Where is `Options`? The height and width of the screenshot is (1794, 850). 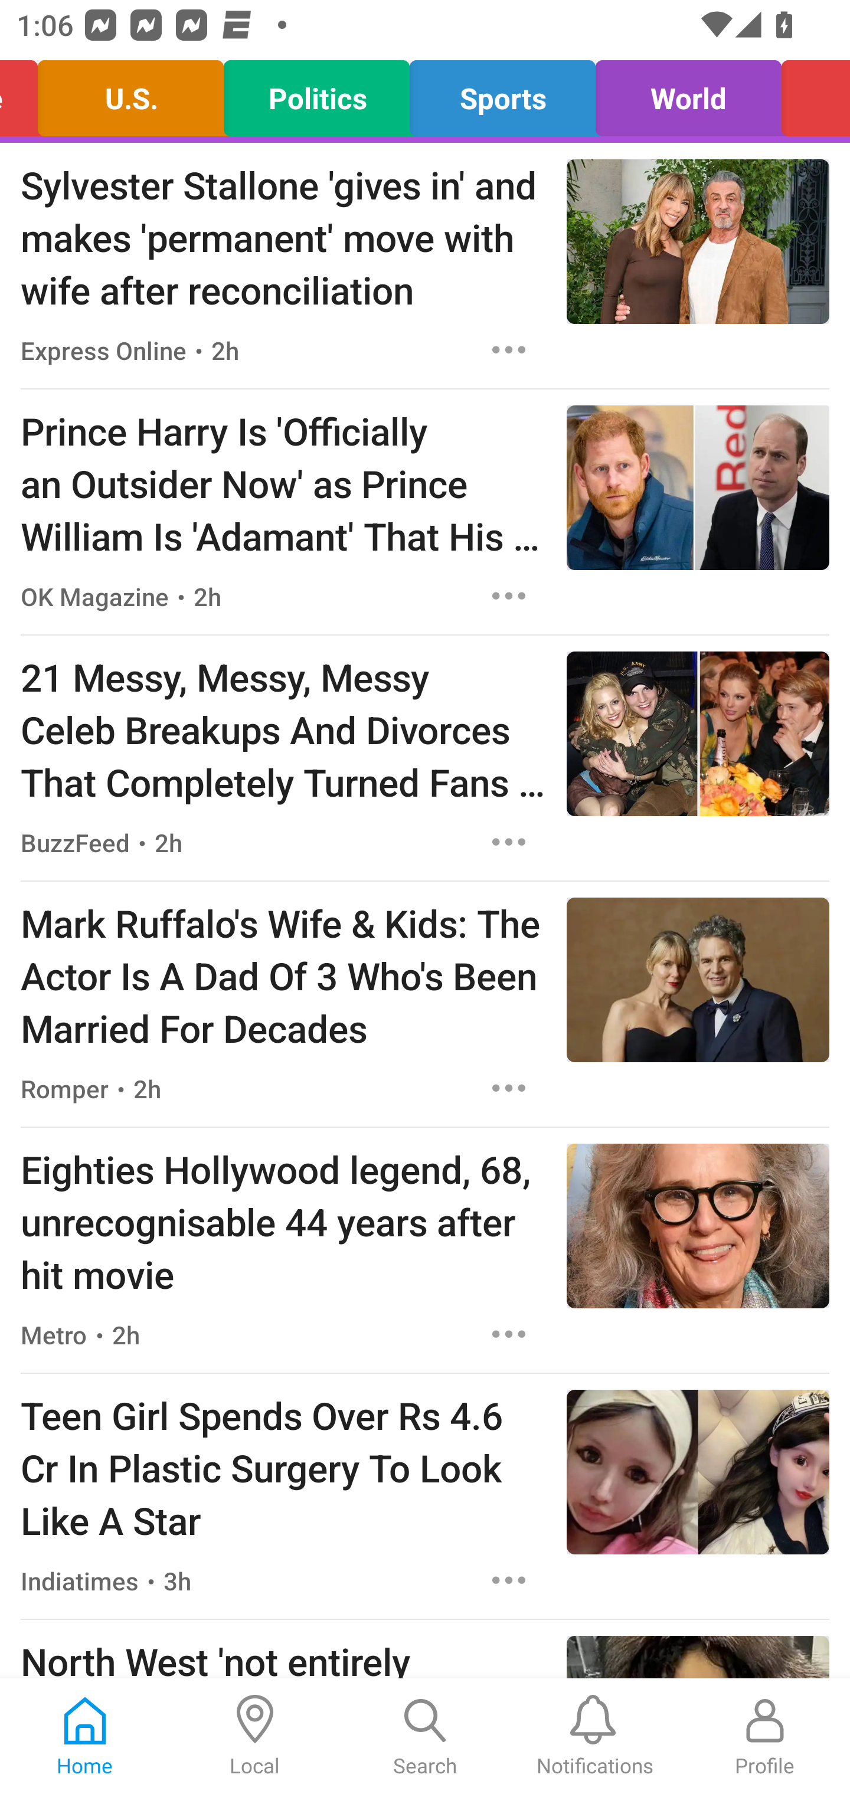 Options is located at coordinates (509, 595).